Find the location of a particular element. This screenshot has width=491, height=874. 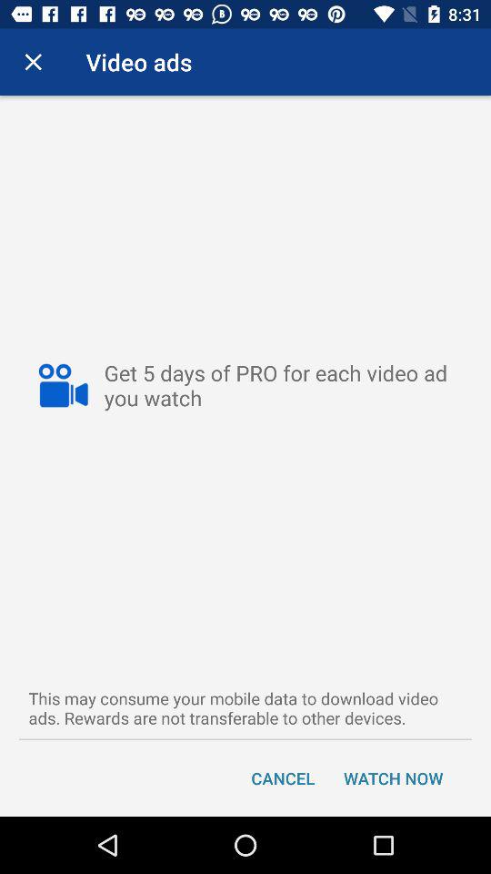

launch the watch now item is located at coordinates (393, 777).